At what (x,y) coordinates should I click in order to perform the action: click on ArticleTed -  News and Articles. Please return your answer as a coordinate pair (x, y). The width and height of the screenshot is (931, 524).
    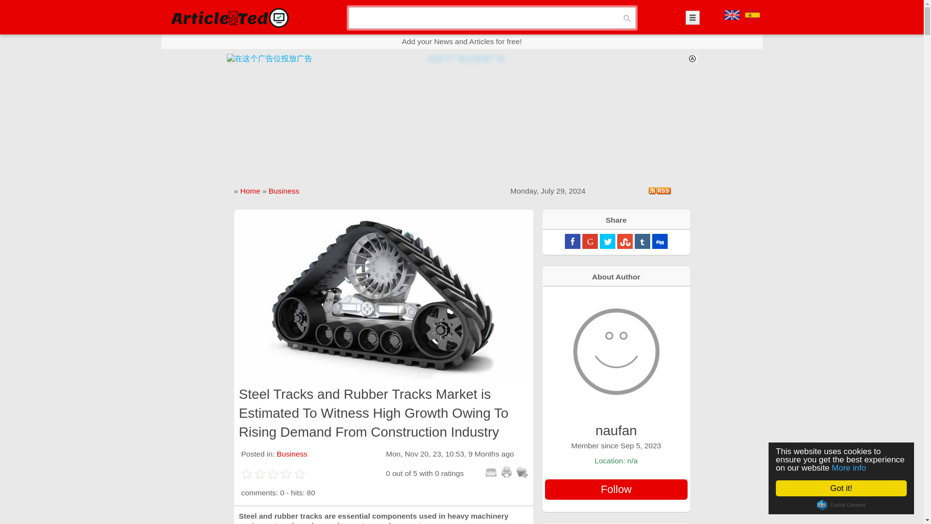
    Looking at the image, I should click on (229, 17).